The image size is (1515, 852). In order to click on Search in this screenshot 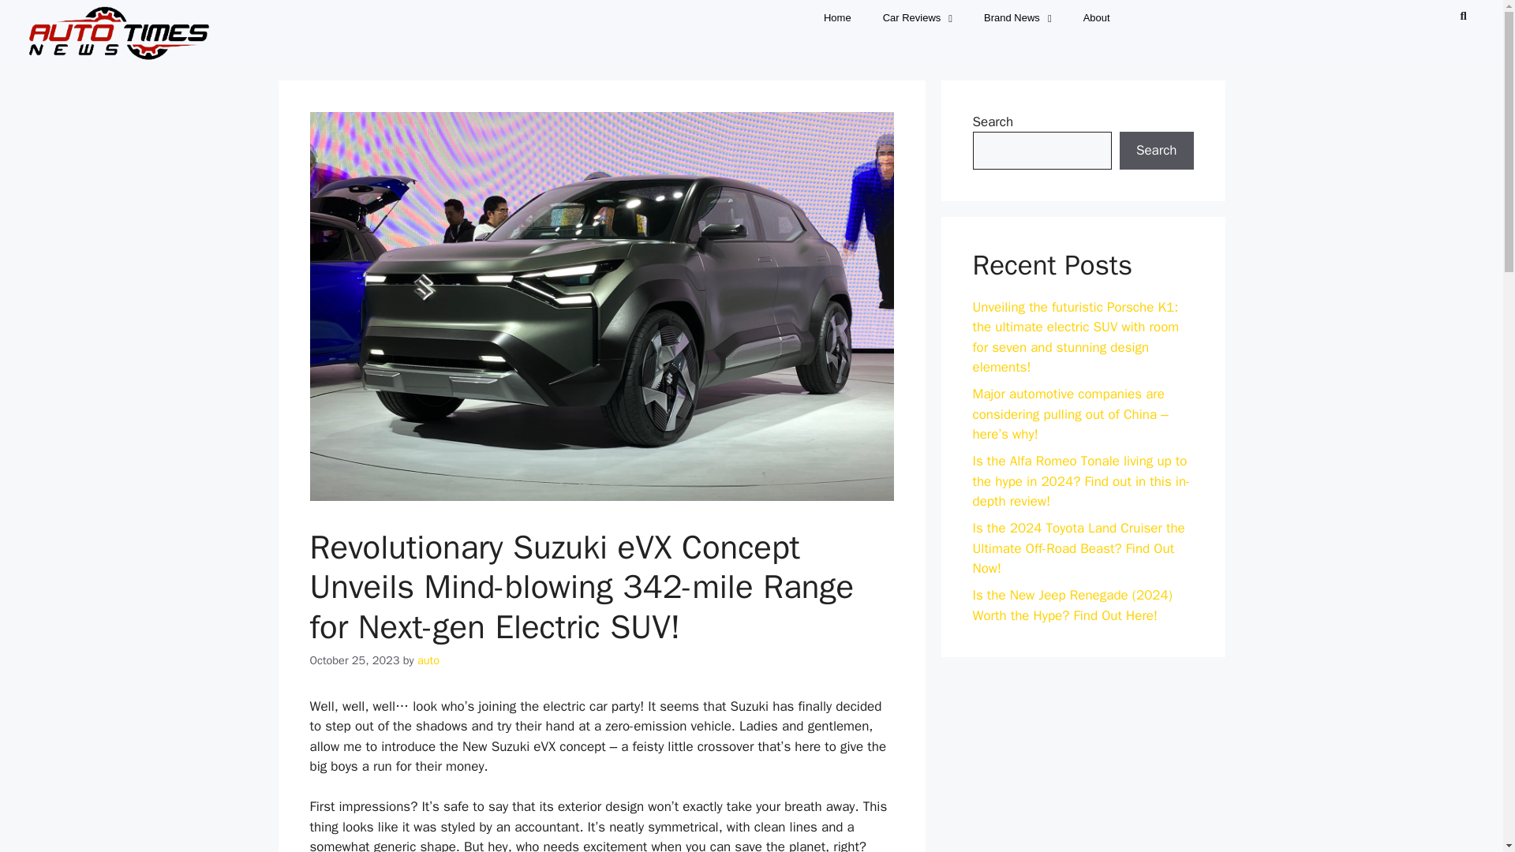, I will do `click(1457, 14)`.